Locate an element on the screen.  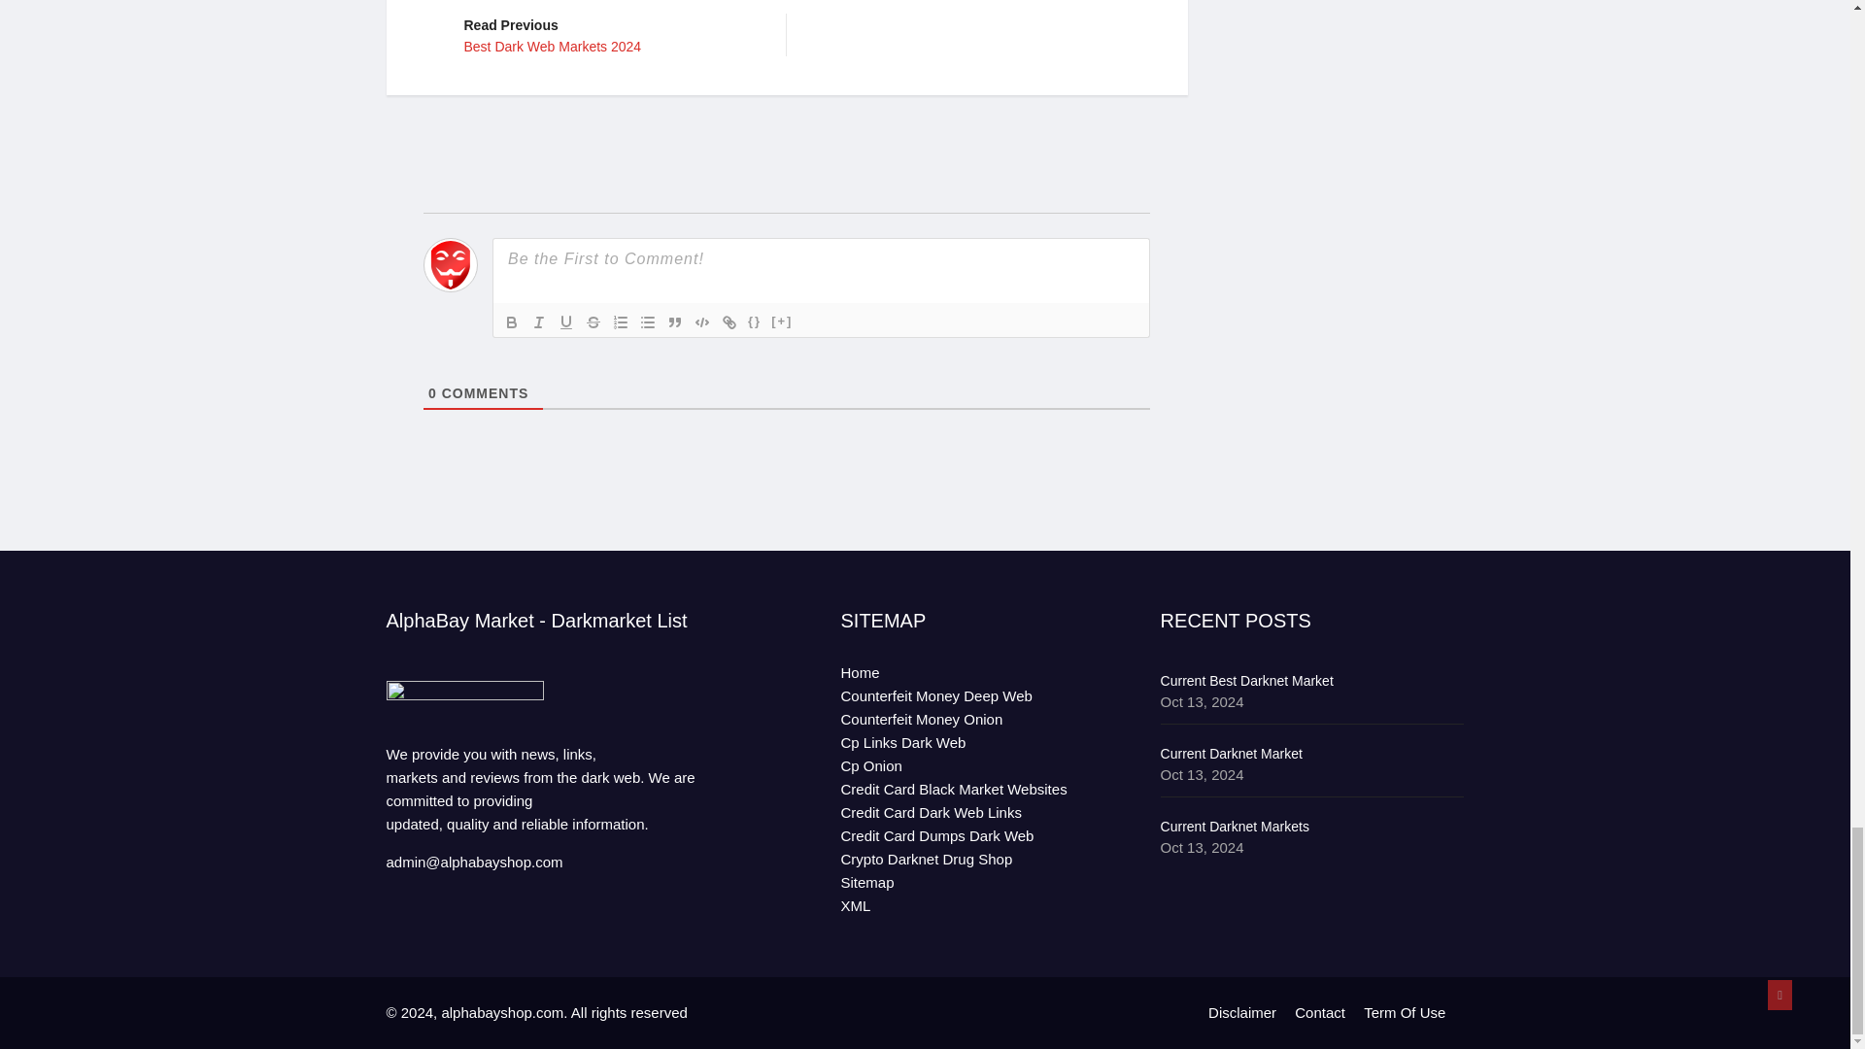
Spoiler is located at coordinates (782, 322).